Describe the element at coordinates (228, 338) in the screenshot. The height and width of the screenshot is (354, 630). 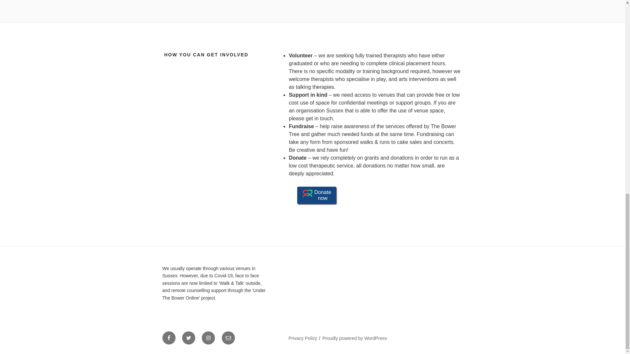
I see `Email` at that location.